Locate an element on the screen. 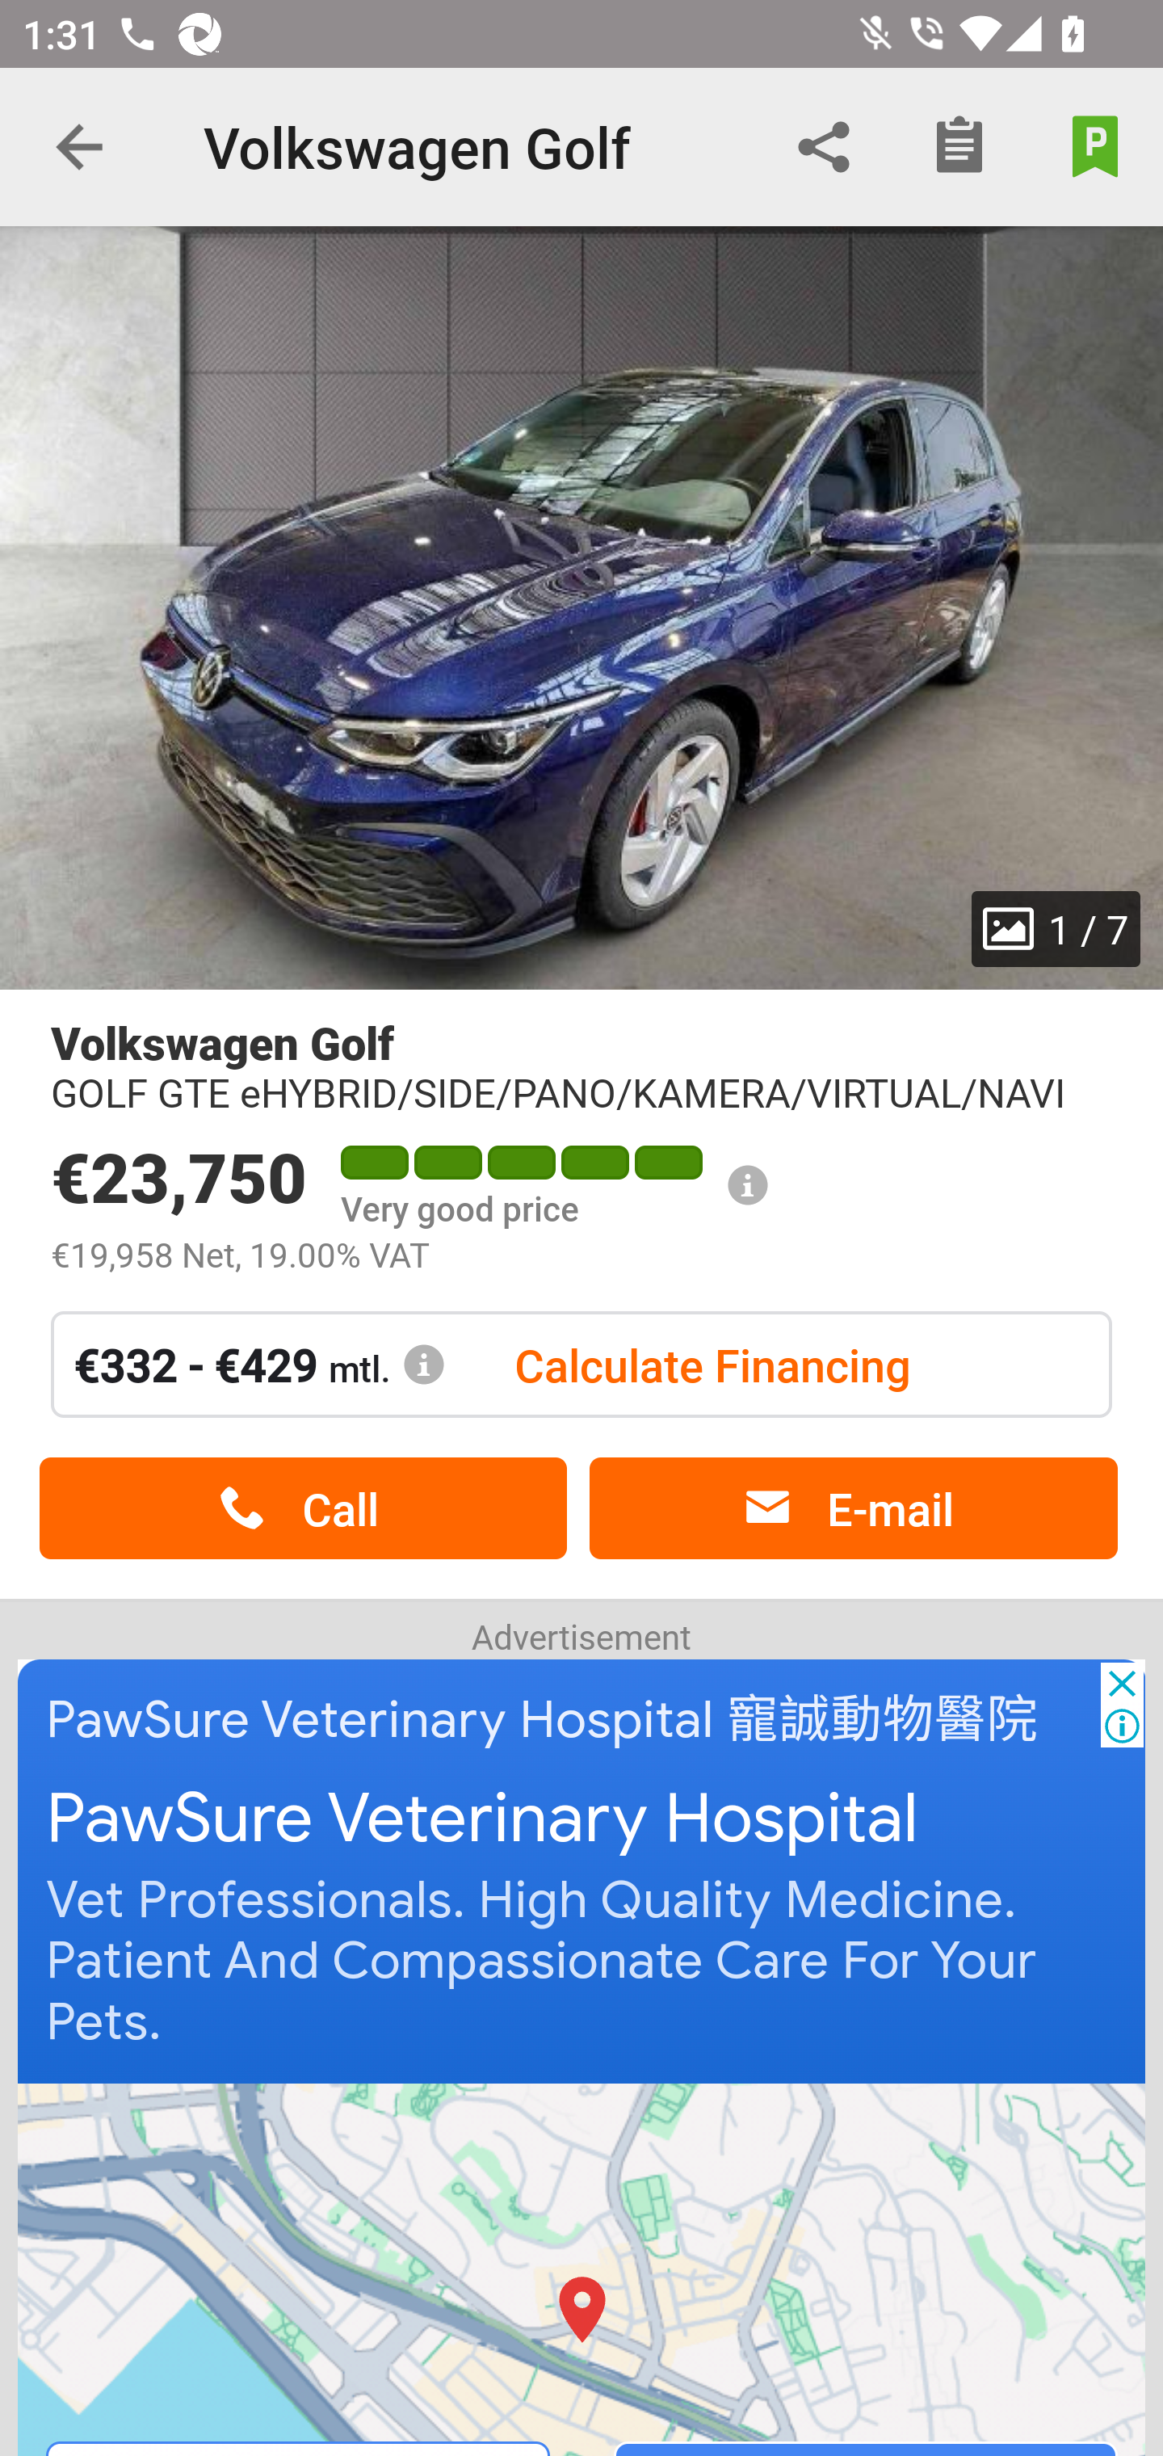 This screenshot has width=1163, height=2456. Share via is located at coordinates (824, 147).